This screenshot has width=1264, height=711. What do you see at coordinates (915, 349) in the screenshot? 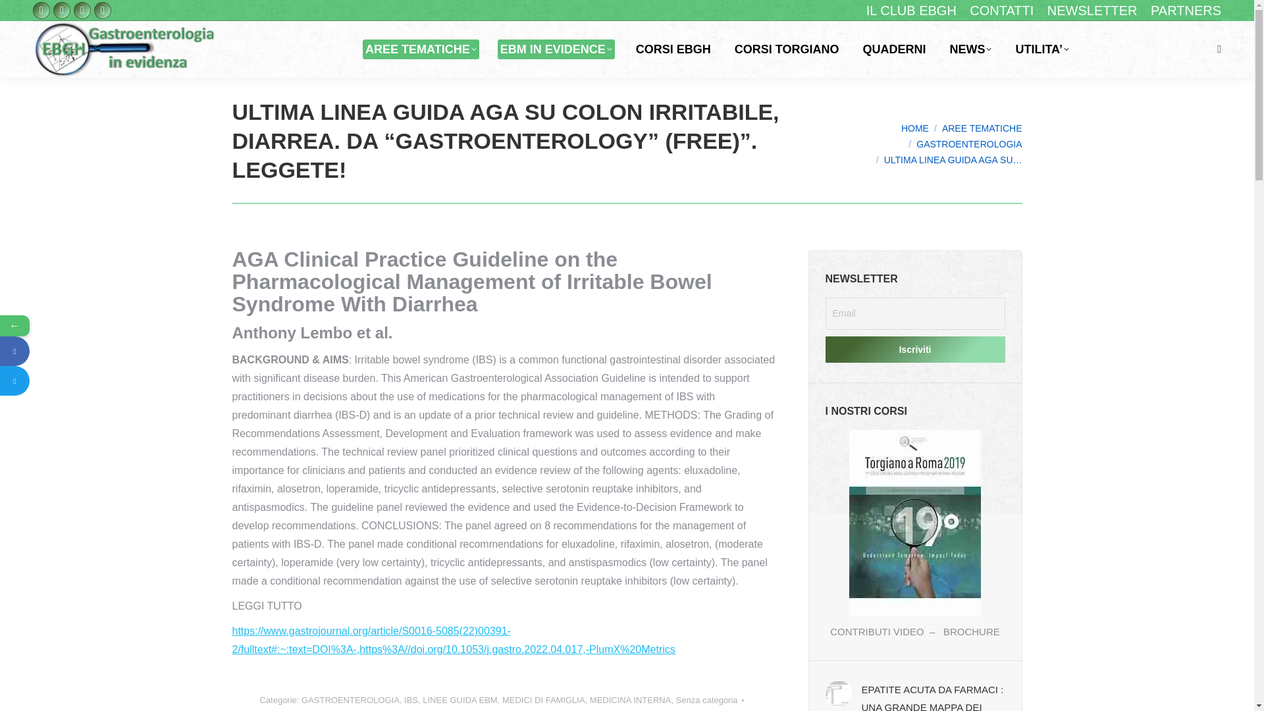
I see `Iscriviti` at bounding box center [915, 349].